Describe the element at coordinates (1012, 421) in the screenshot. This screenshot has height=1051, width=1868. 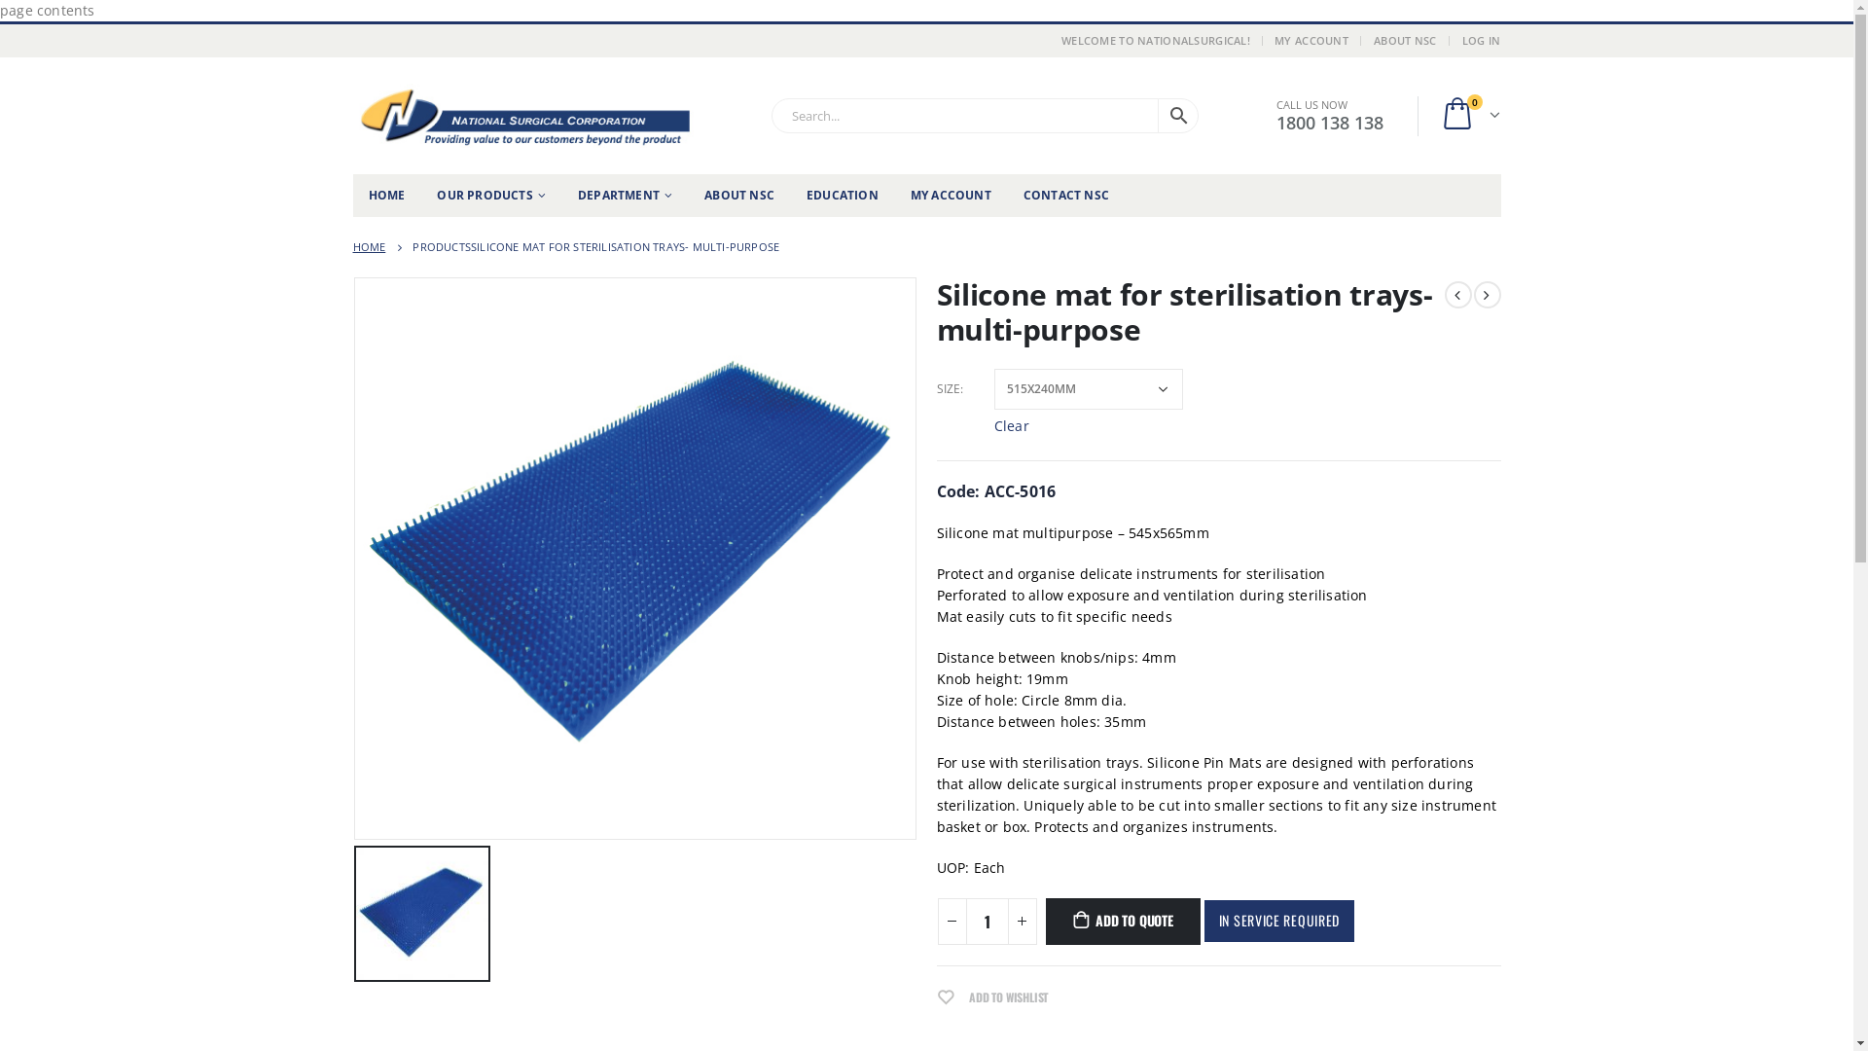
I see `Clear` at that location.